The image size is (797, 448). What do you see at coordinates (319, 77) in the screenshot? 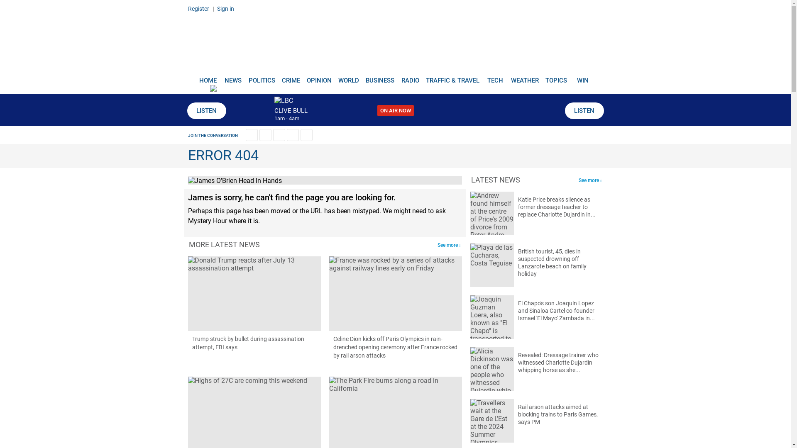
I see `OPINION` at bounding box center [319, 77].